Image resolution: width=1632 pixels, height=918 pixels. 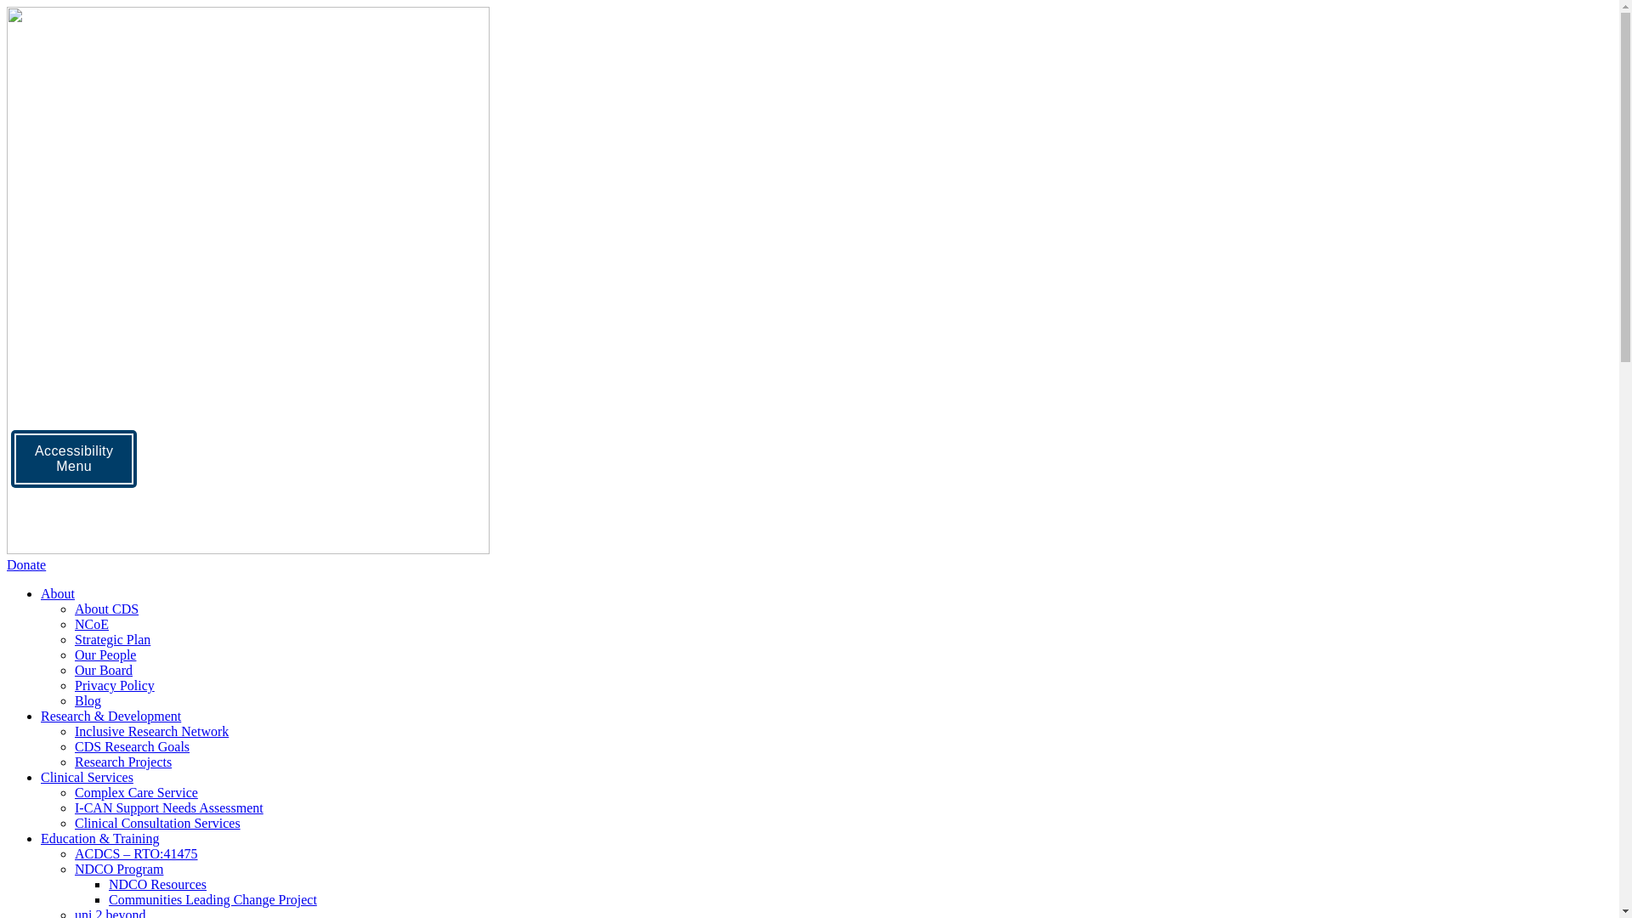 What do you see at coordinates (26, 564) in the screenshot?
I see `Donate` at bounding box center [26, 564].